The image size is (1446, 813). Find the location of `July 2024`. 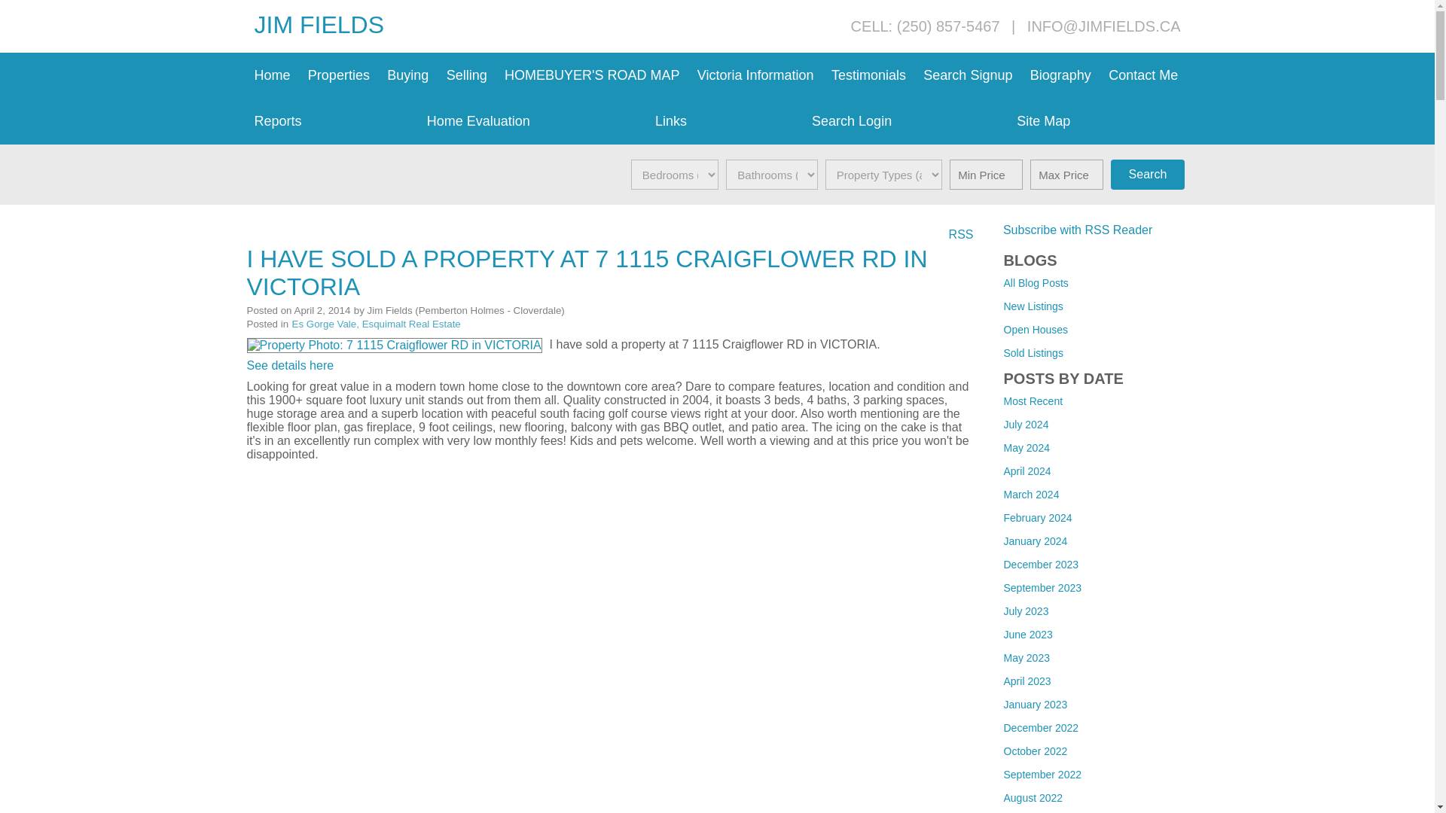

July 2024 is located at coordinates (1026, 425).